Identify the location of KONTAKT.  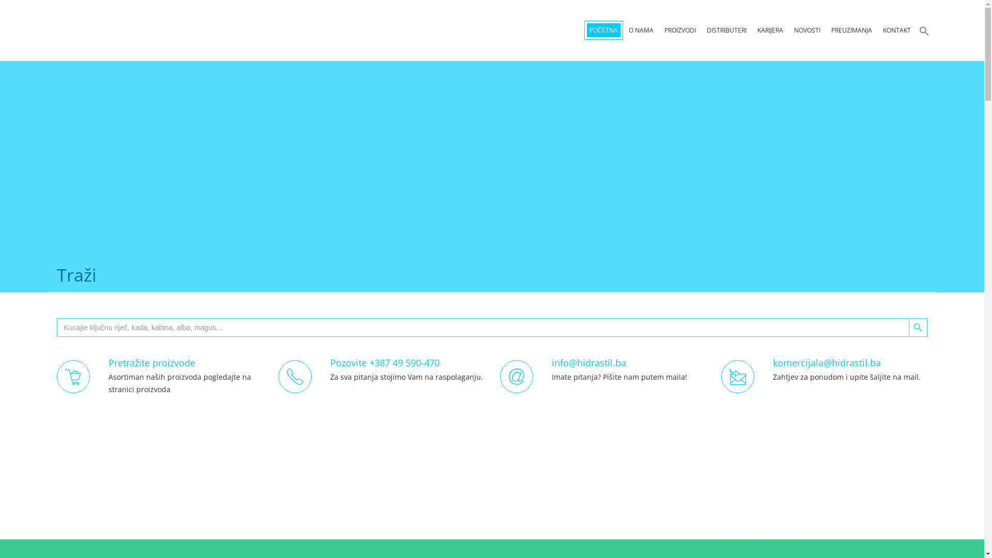
(897, 32).